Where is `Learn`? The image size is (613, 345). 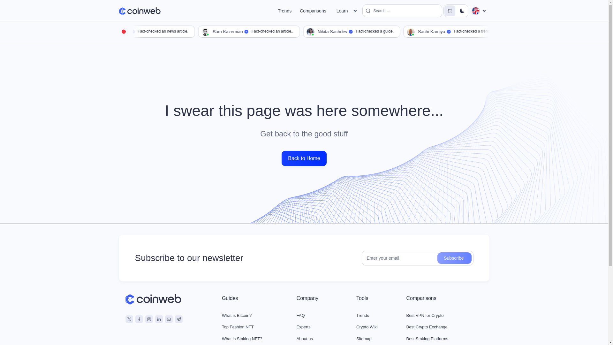
Learn is located at coordinates (454, 258).